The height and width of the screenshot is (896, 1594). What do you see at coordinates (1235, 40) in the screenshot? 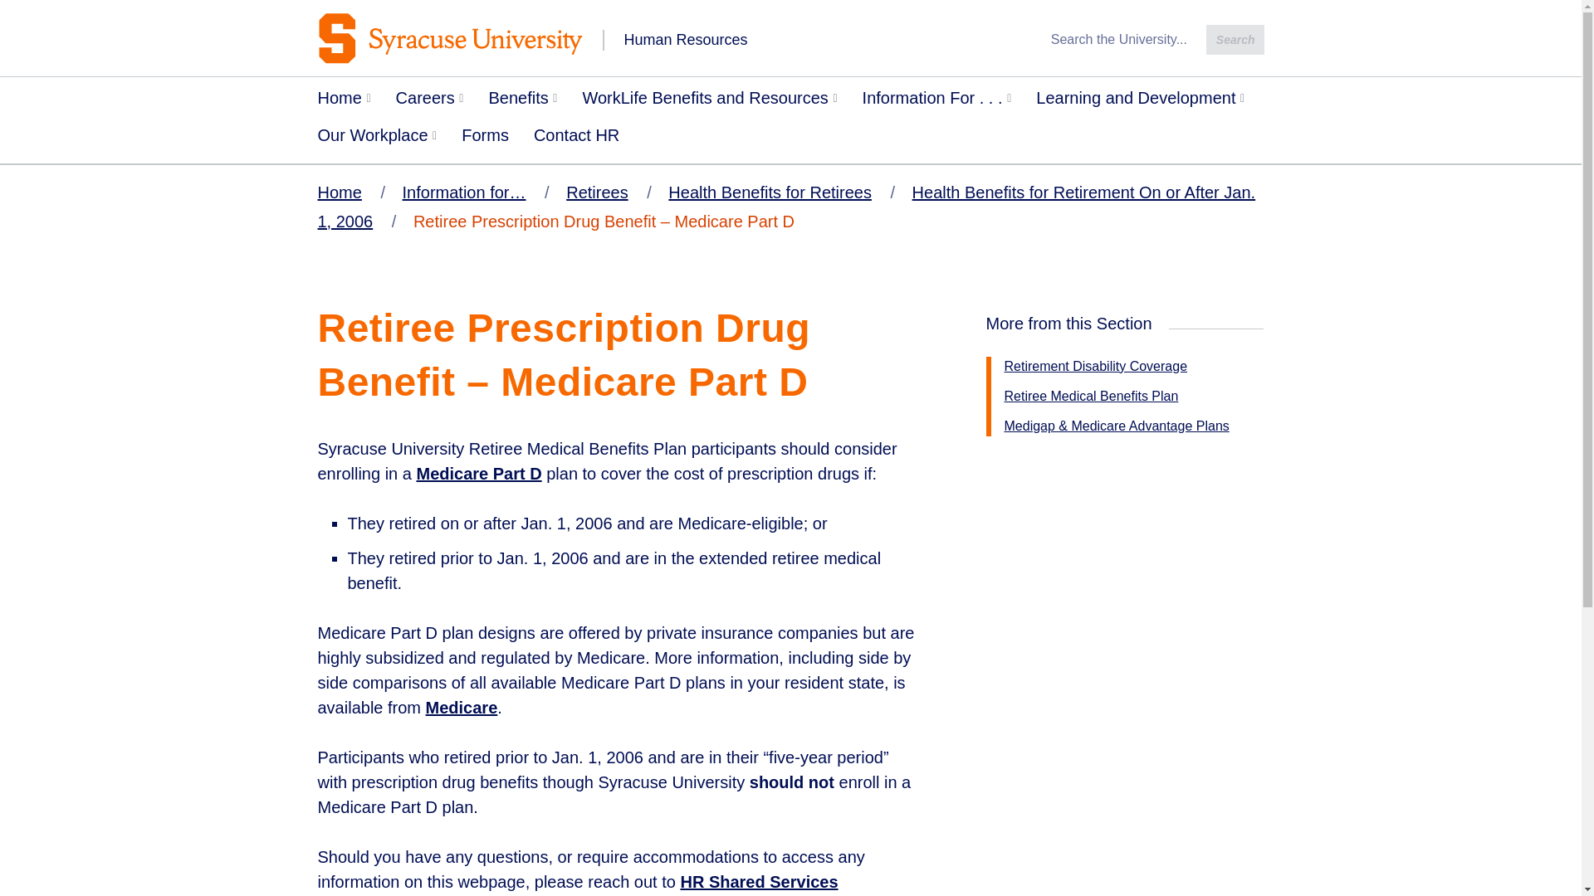
I see `Search` at bounding box center [1235, 40].